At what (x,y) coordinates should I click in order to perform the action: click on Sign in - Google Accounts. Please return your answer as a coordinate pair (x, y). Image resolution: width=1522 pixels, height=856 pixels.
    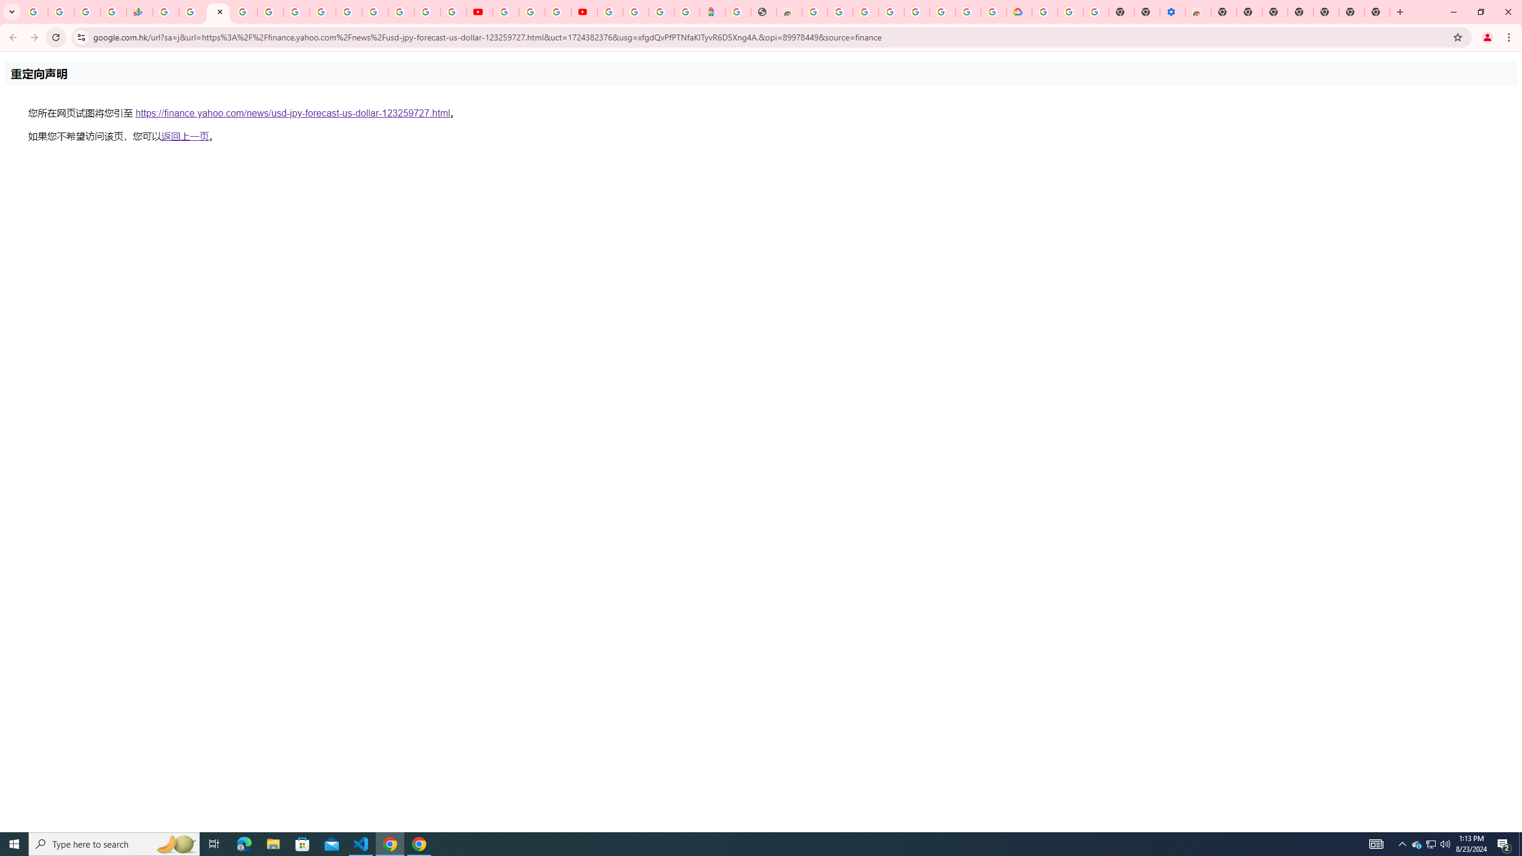
    Looking at the image, I should click on (892, 12).